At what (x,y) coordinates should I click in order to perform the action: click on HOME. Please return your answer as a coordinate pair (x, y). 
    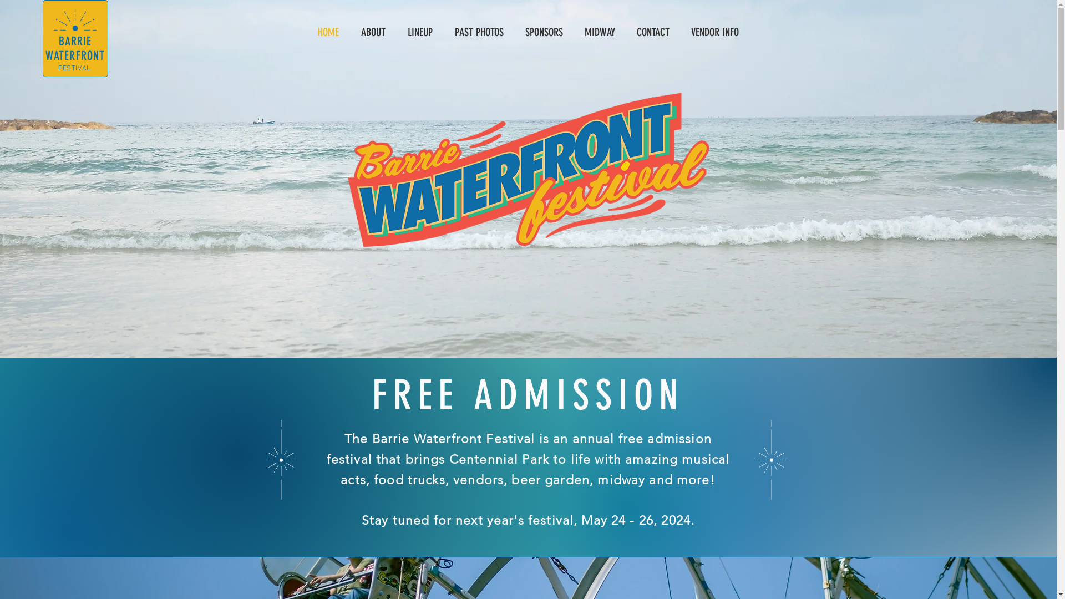
    Looking at the image, I should click on (328, 32).